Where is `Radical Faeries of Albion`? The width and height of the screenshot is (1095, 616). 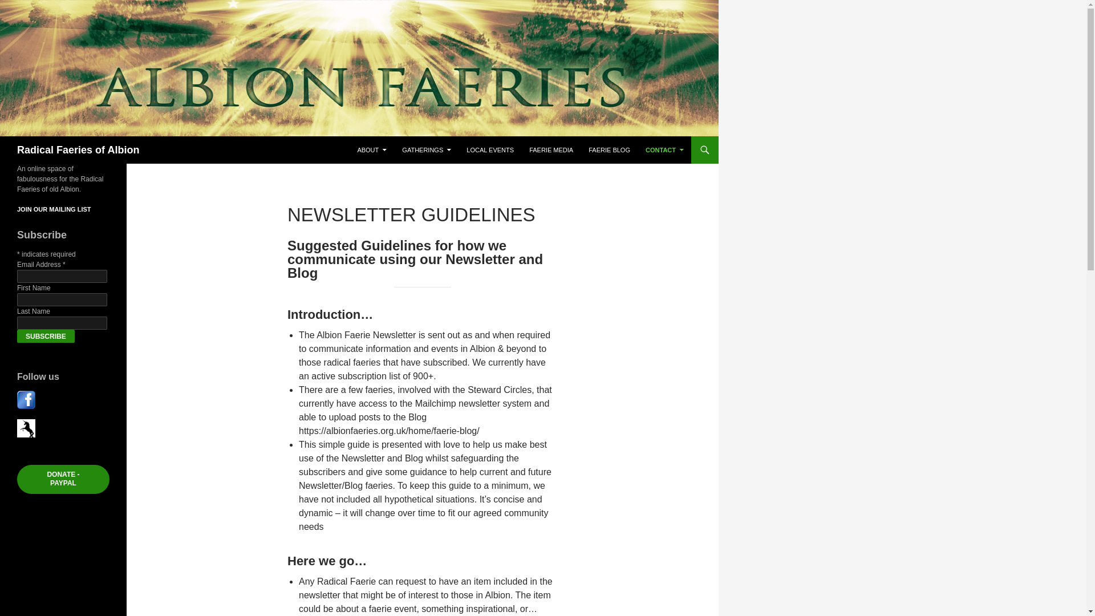 Radical Faeries of Albion is located at coordinates (78, 149).